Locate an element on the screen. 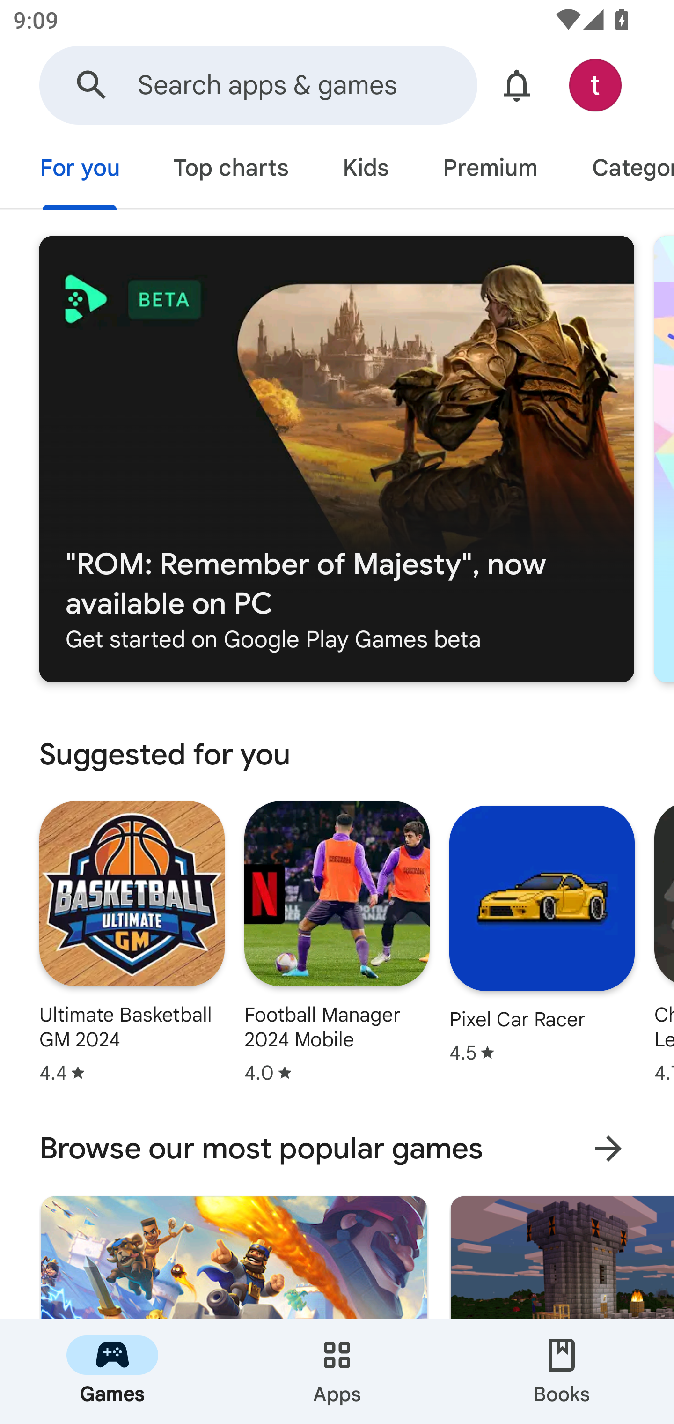 The image size is (674, 1424). Ultimate Basketball GM 2024
Star rating: 4.4
 is located at coordinates (132, 942).